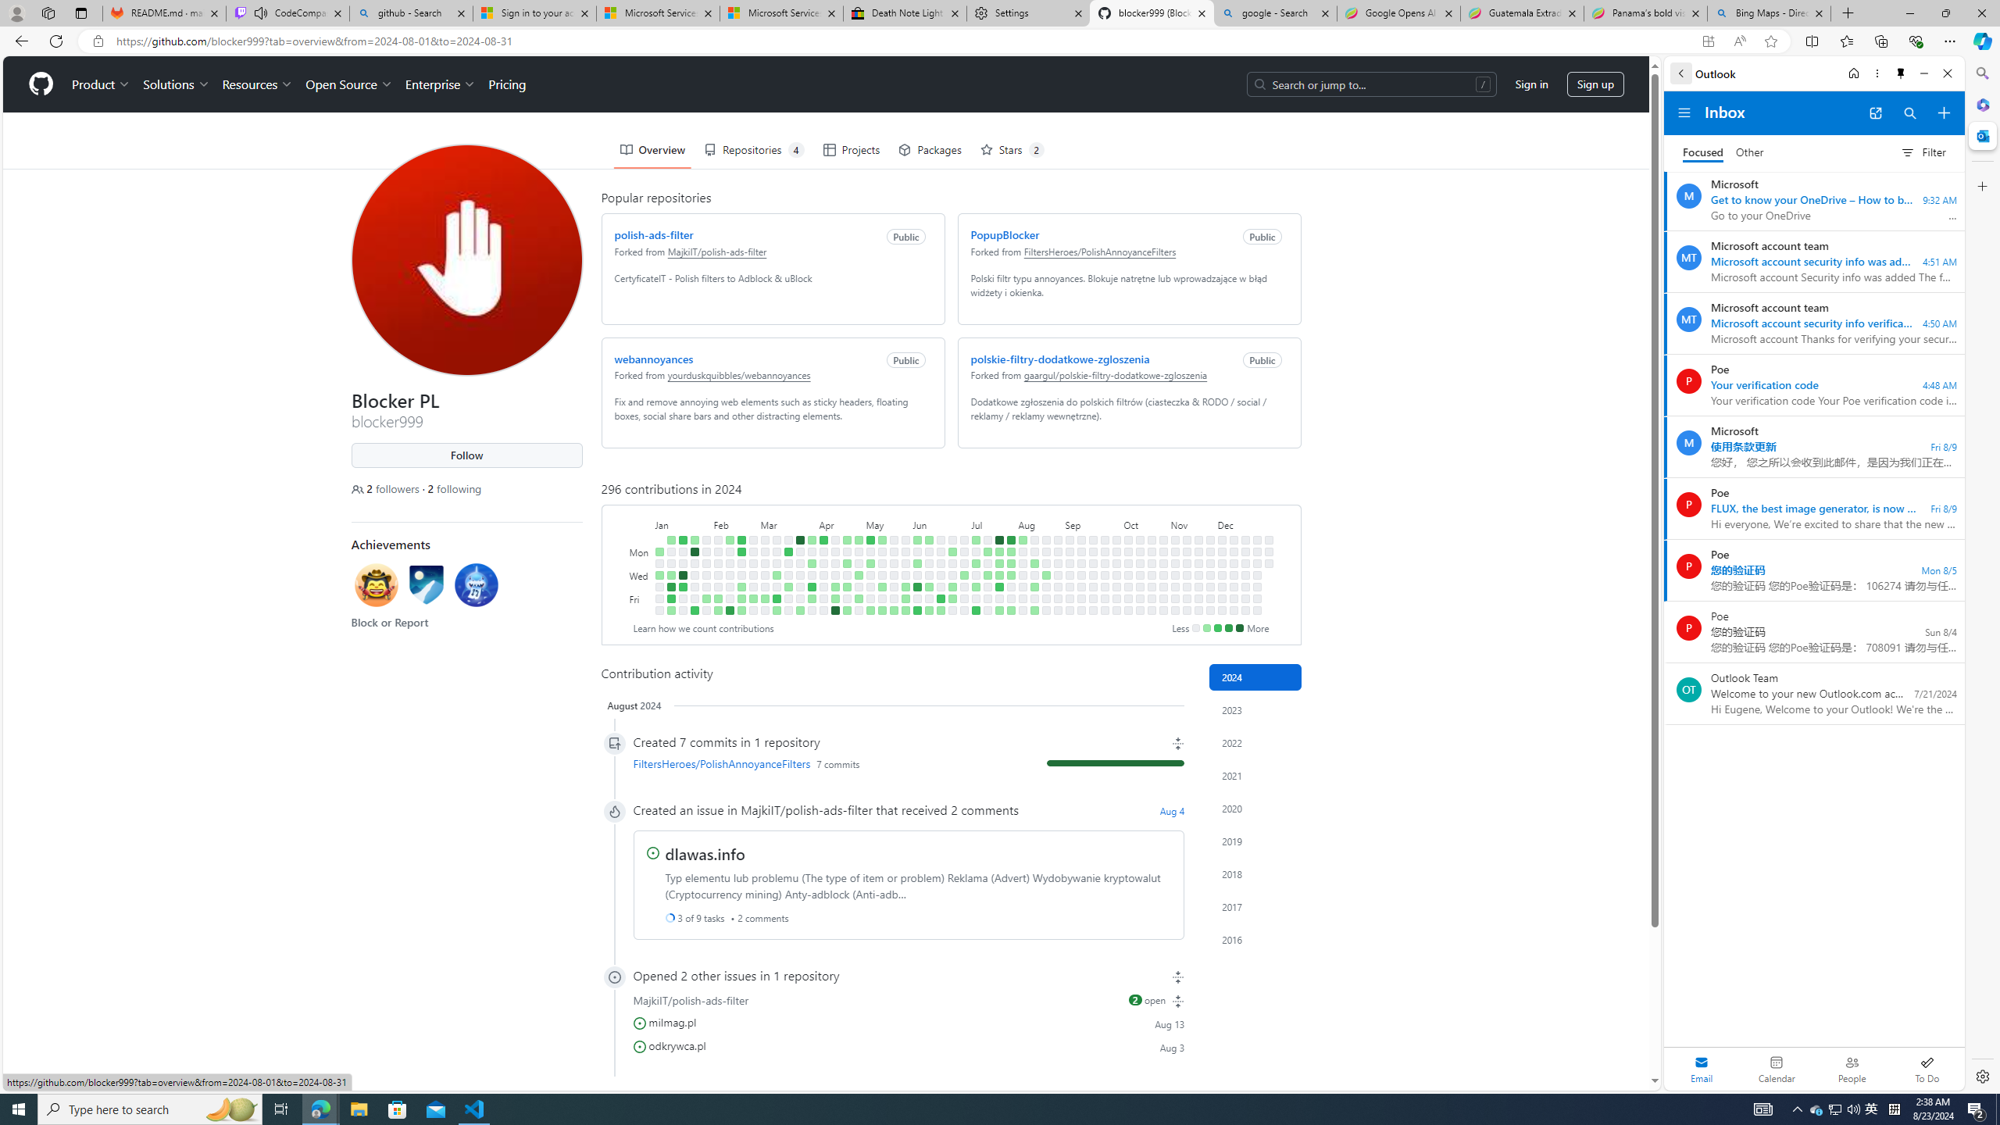  Describe the element at coordinates (859, 587) in the screenshot. I see `No contributions on May 2nd.` at that location.